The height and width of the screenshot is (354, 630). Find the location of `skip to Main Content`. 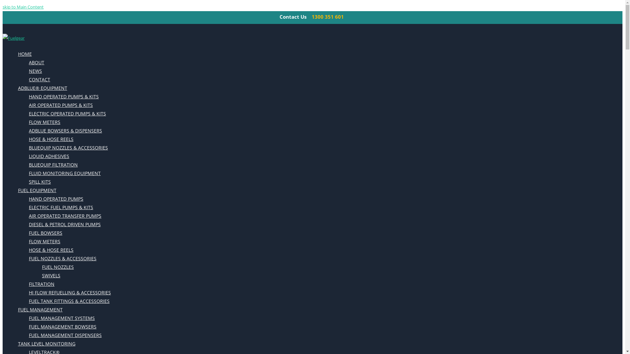

skip to Main Content is located at coordinates (23, 7).